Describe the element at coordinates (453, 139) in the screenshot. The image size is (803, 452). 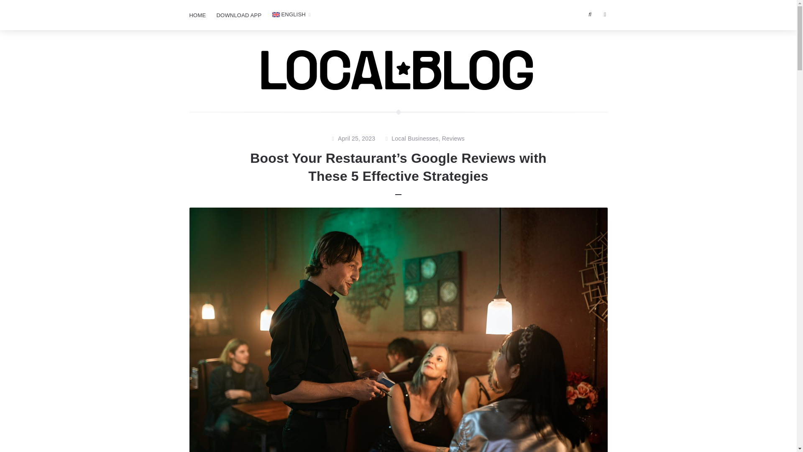
I see `Reviews` at that location.